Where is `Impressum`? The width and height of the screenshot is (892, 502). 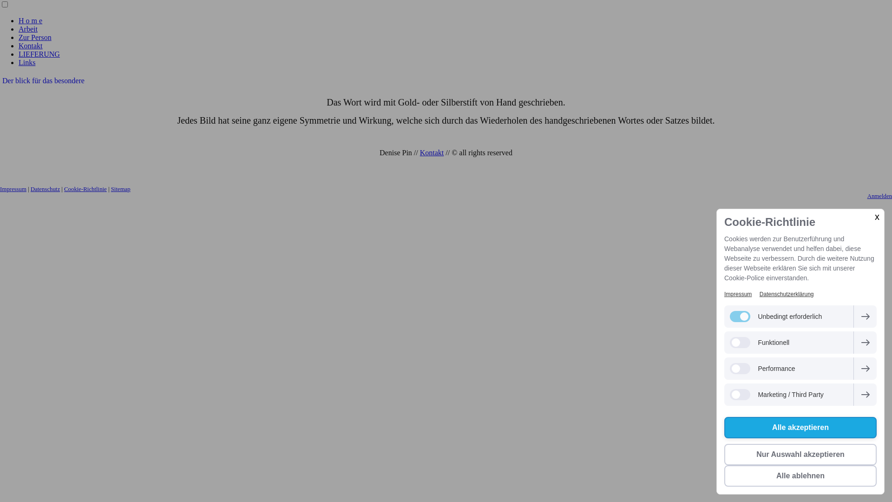
Impressum is located at coordinates (738, 294).